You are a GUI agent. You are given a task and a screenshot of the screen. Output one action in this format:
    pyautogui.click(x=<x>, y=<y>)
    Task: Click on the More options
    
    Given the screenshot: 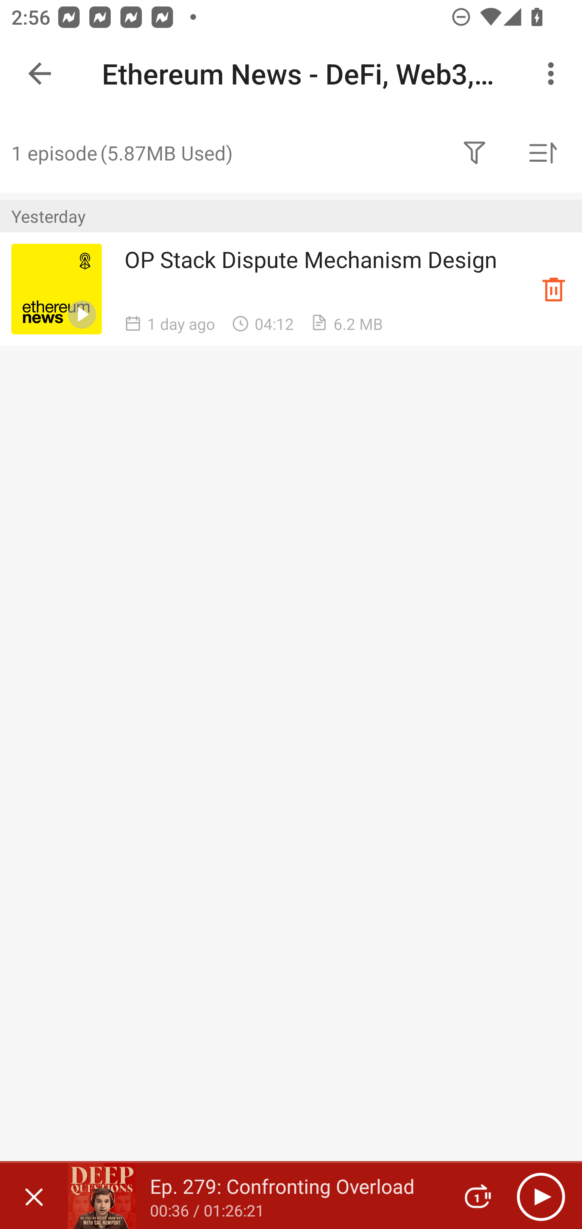 What is the action you would take?
    pyautogui.click(x=554, y=74)
    